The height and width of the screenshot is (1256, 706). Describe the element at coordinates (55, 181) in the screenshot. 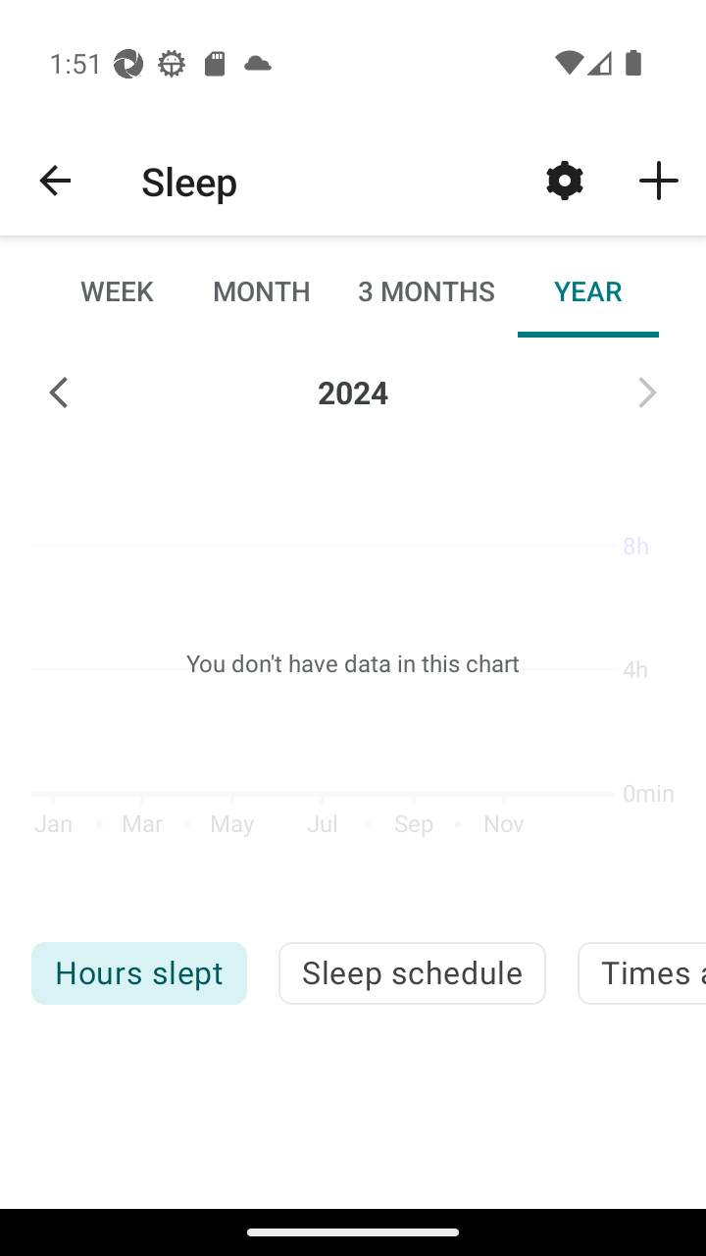

I see `Navigate up` at that location.